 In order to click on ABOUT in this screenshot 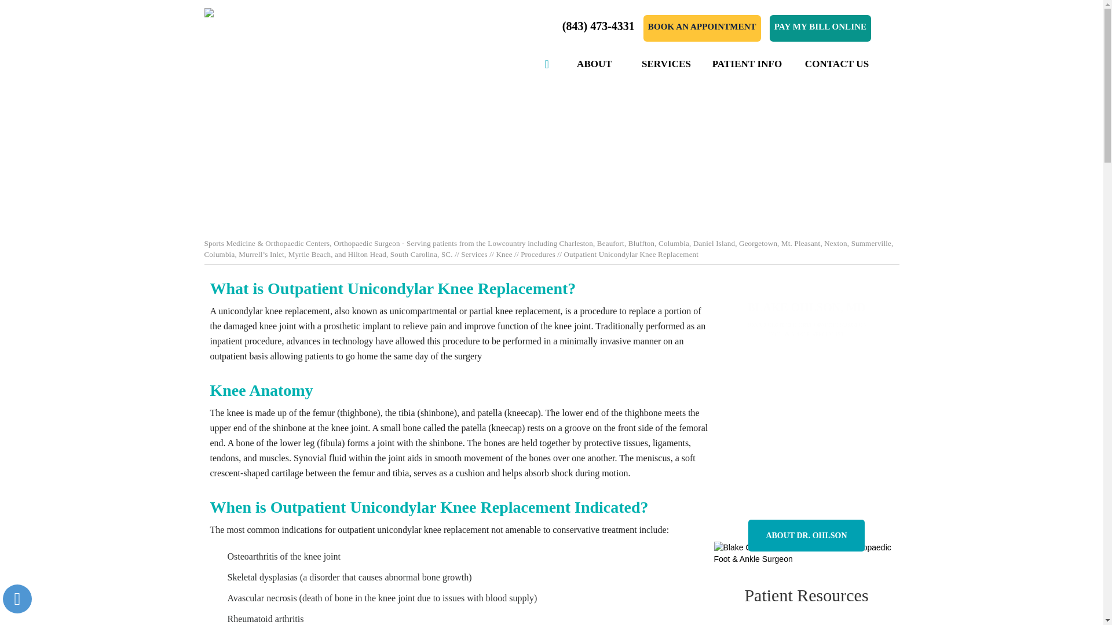, I will do `click(594, 64)`.